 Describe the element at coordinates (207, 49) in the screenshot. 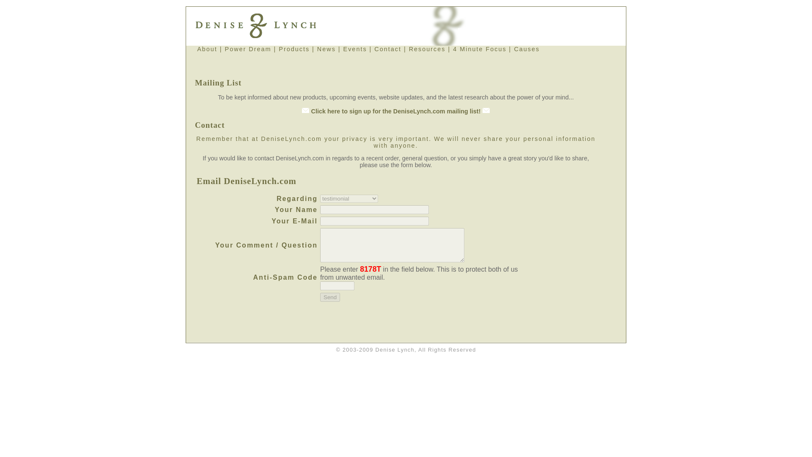

I see `About` at that location.